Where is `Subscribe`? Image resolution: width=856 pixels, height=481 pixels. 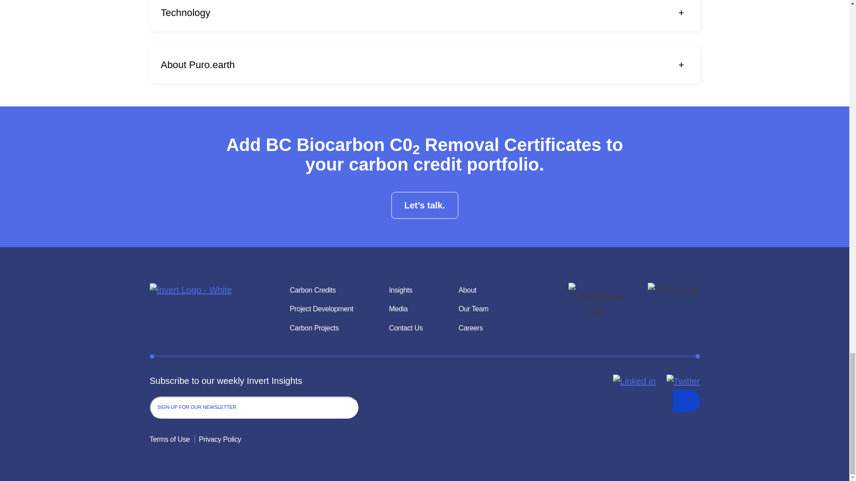
Subscribe is located at coordinates (686, 400).